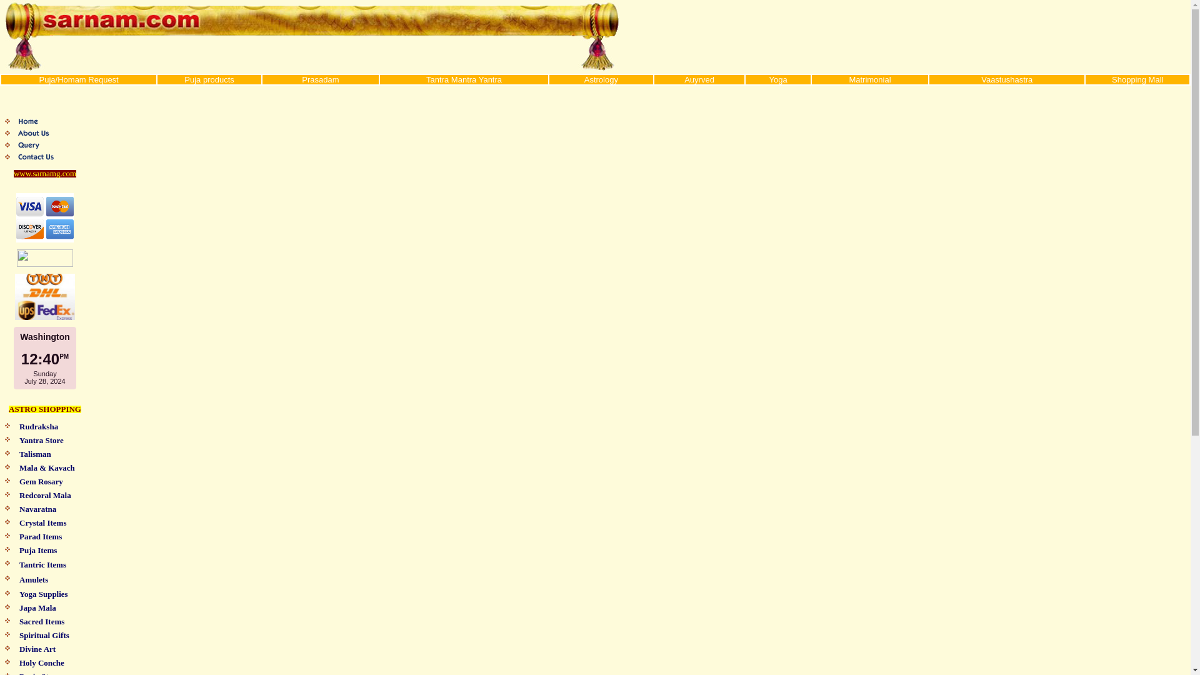 Image resolution: width=1200 pixels, height=675 pixels. What do you see at coordinates (601, 80) in the screenshot?
I see `Astrology` at bounding box center [601, 80].